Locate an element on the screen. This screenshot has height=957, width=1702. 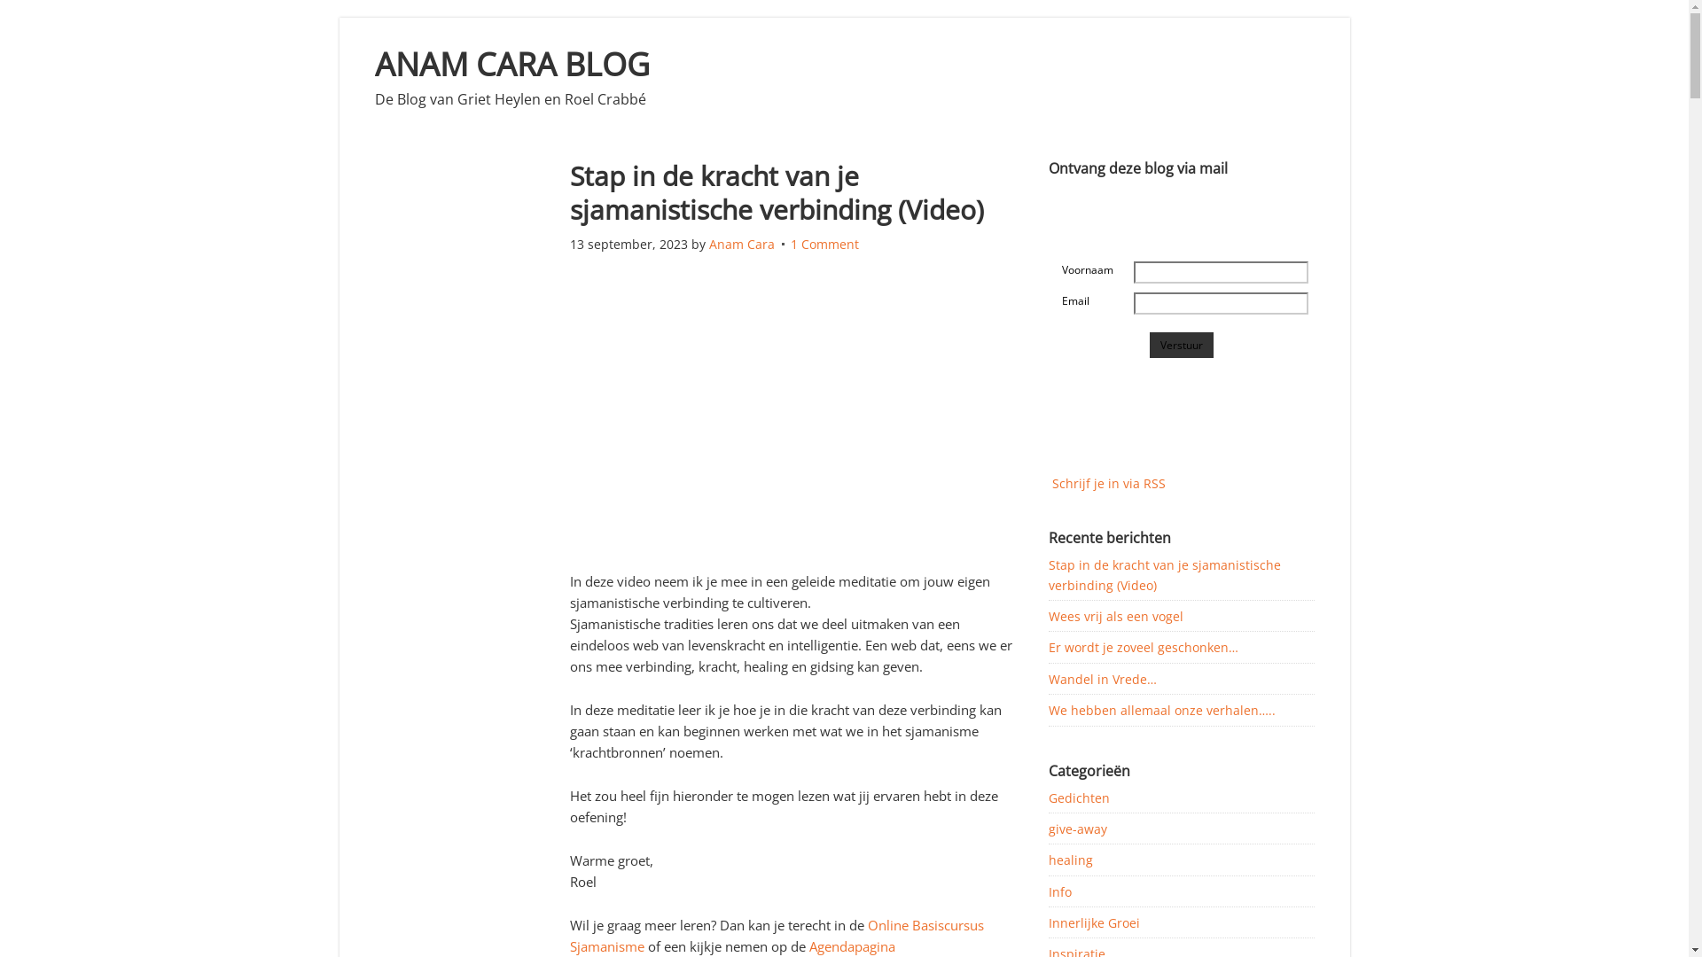
Online Basiscursus Sjamanisme is located at coordinates (777, 936).